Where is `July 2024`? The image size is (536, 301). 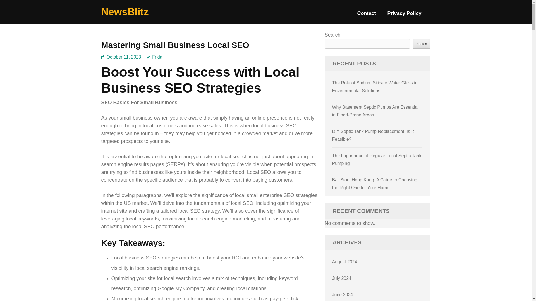
July 2024 is located at coordinates (342, 278).